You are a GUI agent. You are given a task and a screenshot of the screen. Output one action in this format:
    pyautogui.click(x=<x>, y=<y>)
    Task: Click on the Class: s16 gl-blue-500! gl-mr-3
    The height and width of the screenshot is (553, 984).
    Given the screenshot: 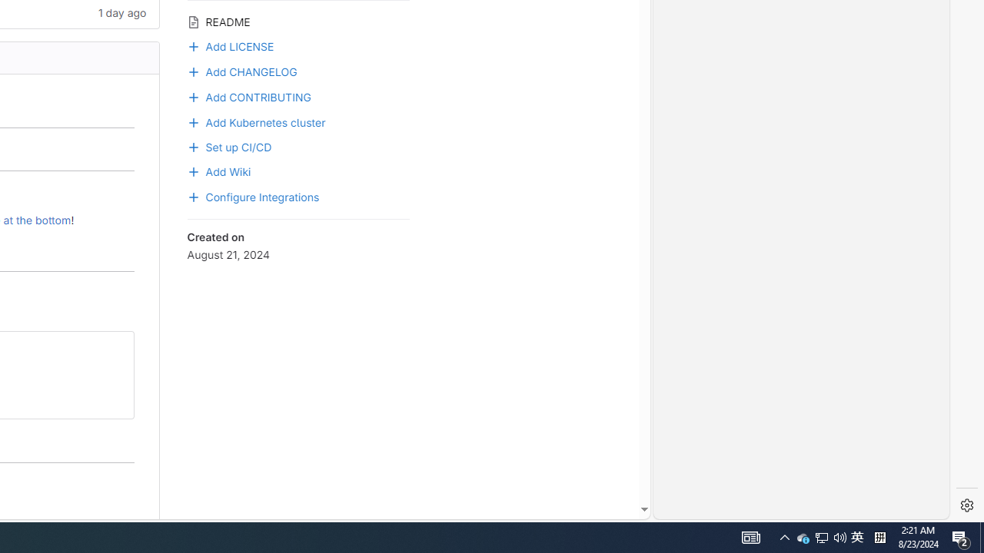 What is the action you would take?
    pyautogui.click(x=193, y=197)
    